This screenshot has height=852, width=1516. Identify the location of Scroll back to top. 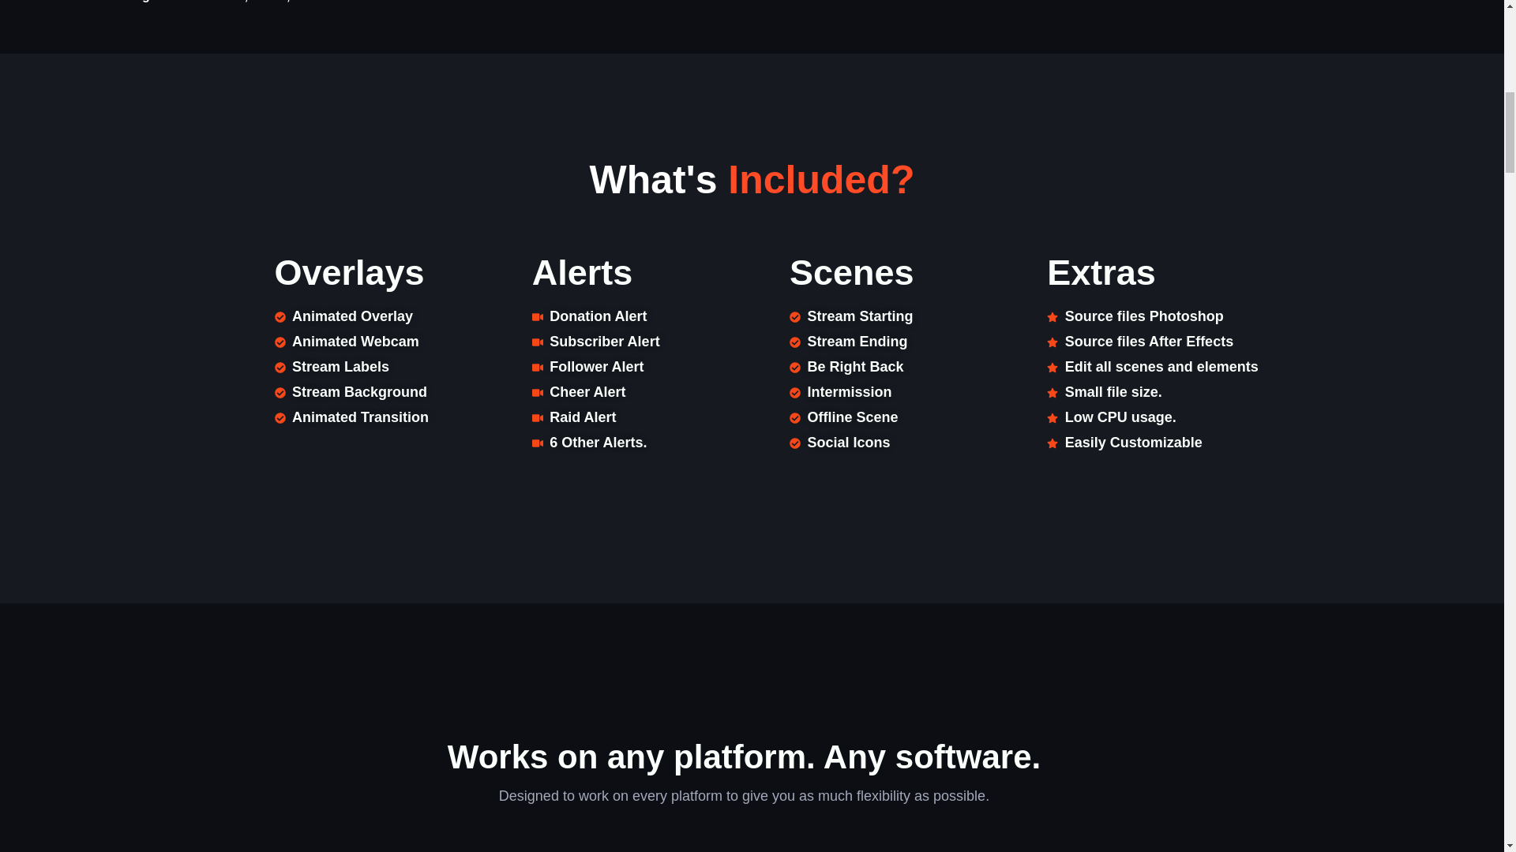
(39, 702).